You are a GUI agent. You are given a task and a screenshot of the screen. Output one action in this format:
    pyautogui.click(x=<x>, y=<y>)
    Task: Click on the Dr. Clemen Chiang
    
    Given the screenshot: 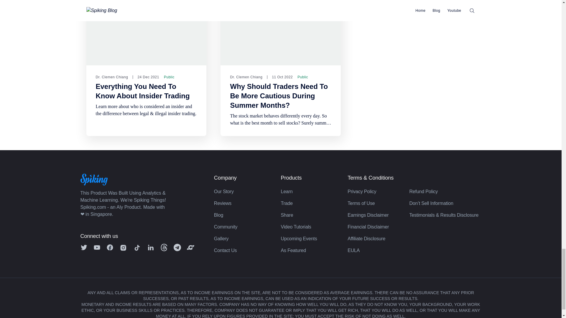 What is the action you would take?
    pyautogui.click(x=111, y=77)
    